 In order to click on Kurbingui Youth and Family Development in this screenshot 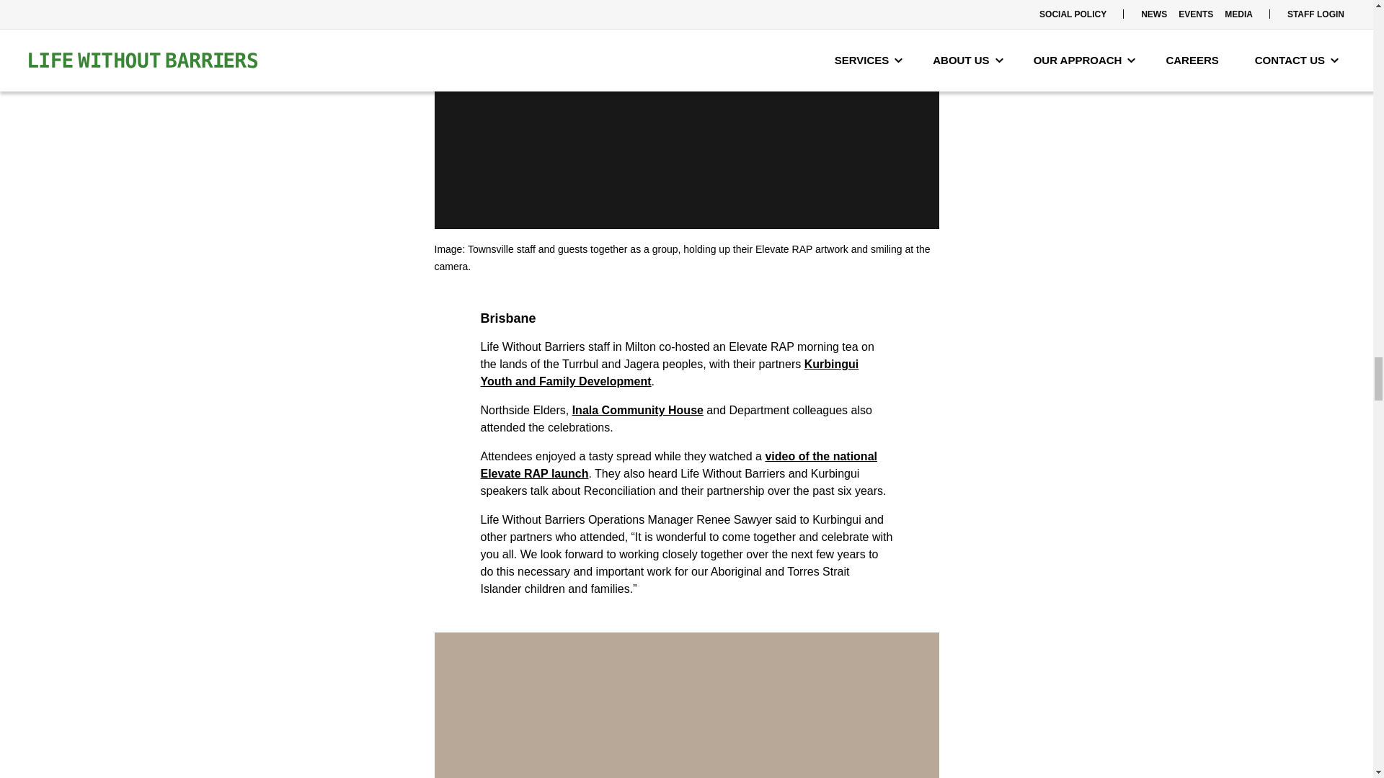, I will do `click(669, 372)`.